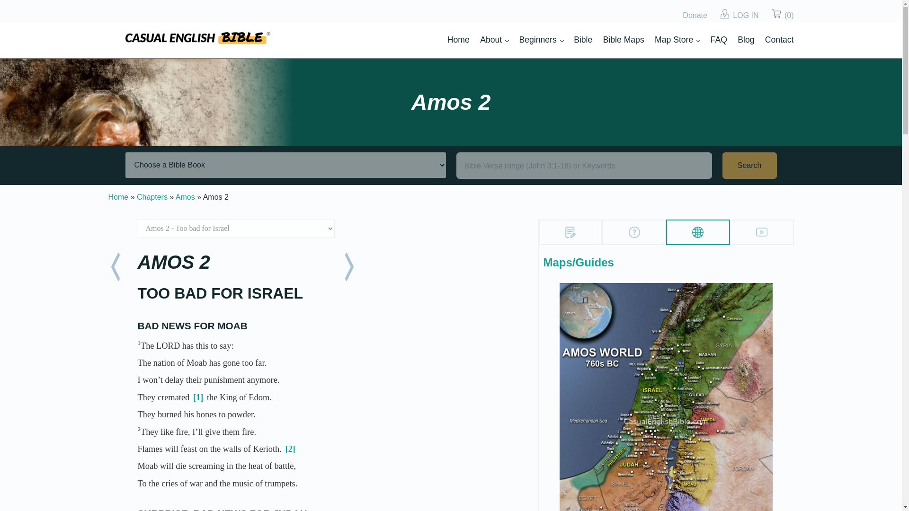  I want to click on Discussion Questions, so click(634, 232).